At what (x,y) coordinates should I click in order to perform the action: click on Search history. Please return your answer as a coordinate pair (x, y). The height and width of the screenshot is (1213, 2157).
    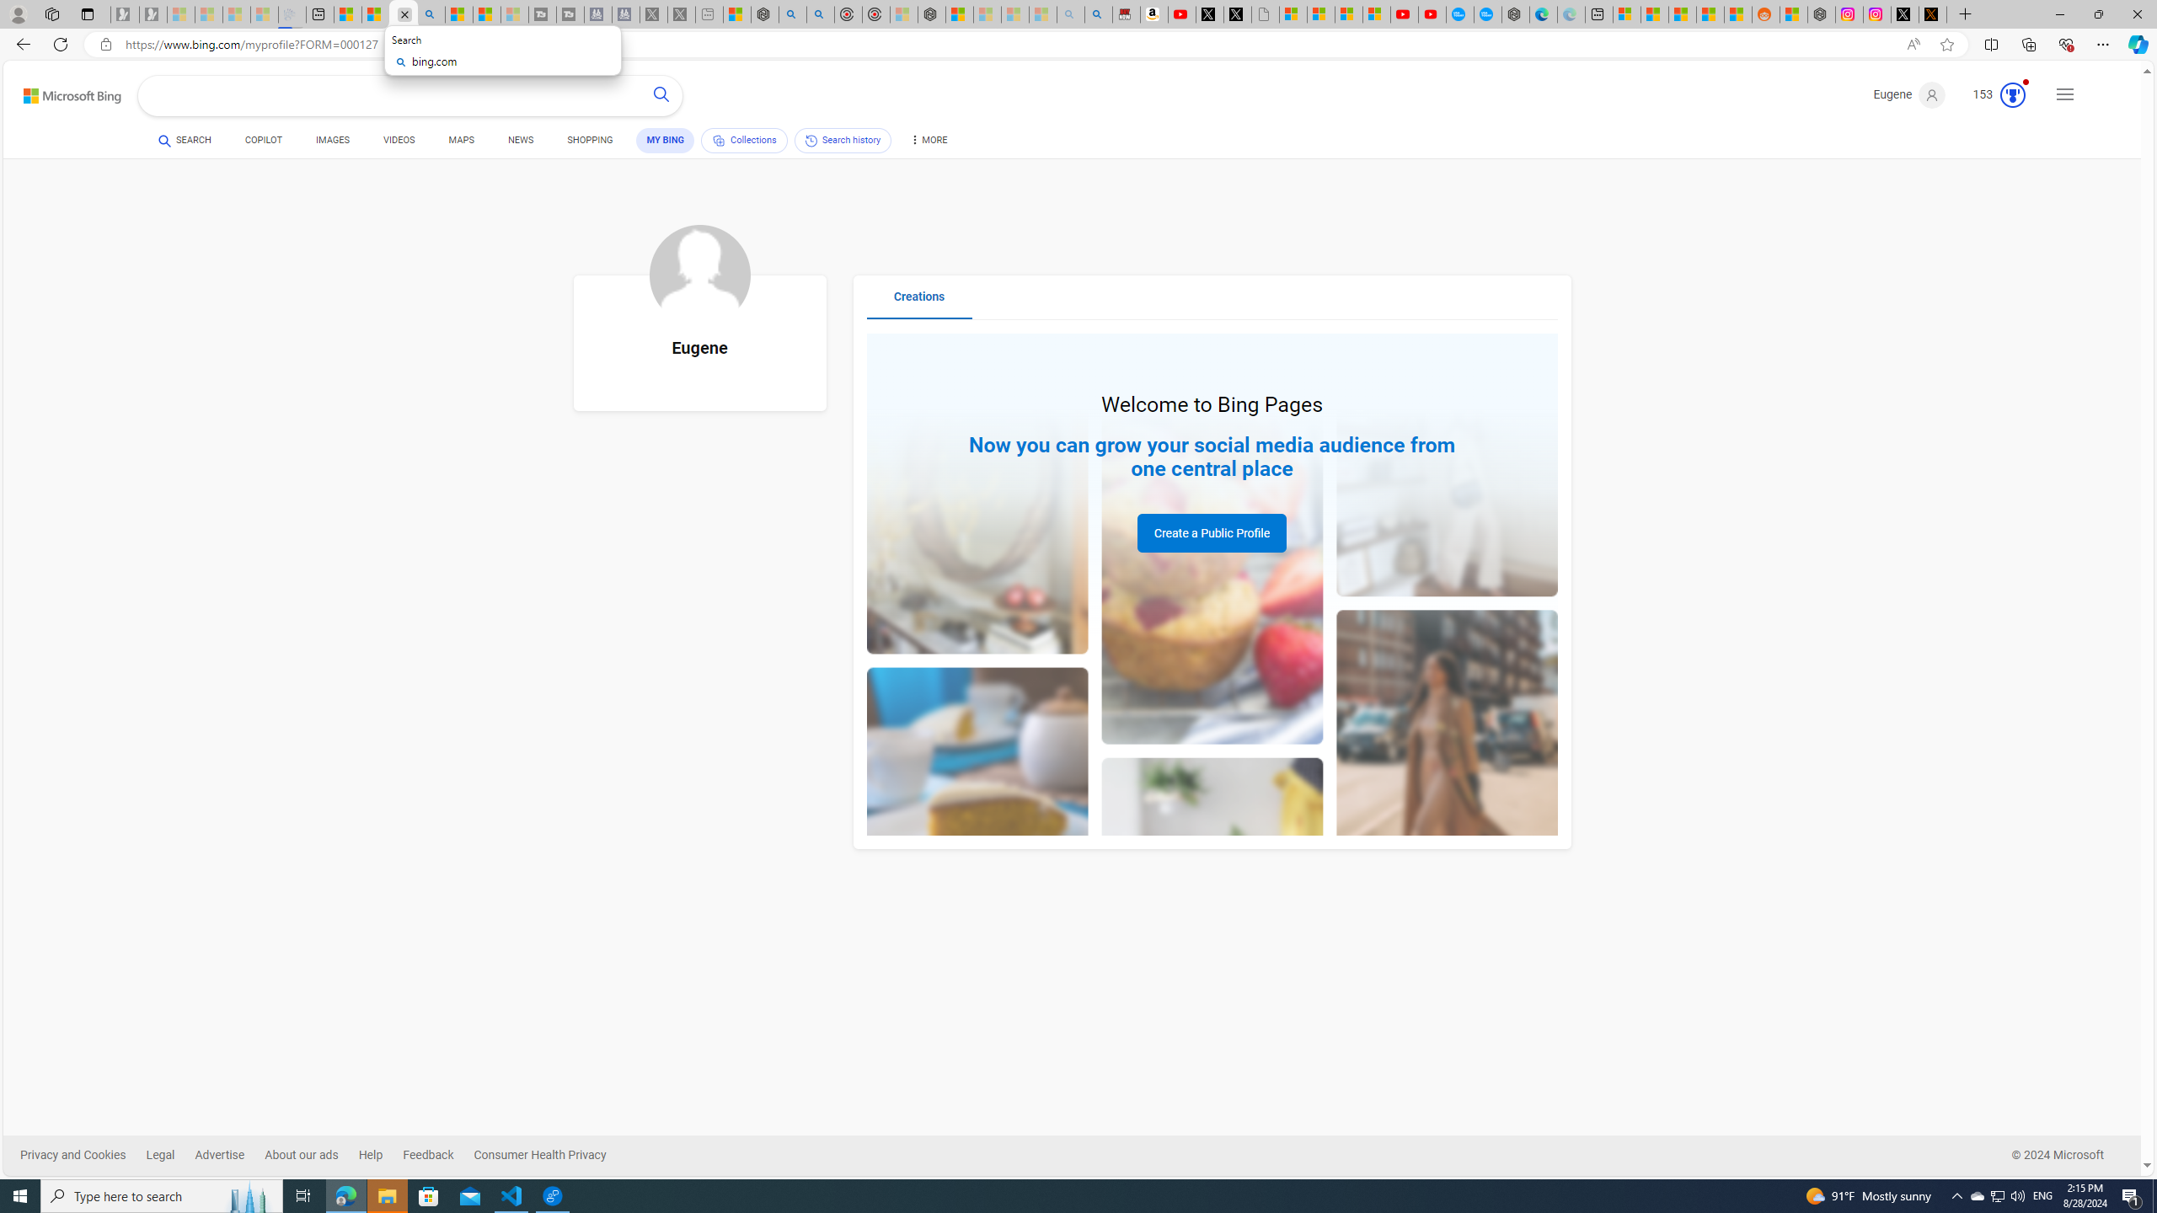
    Looking at the image, I should click on (843, 140).